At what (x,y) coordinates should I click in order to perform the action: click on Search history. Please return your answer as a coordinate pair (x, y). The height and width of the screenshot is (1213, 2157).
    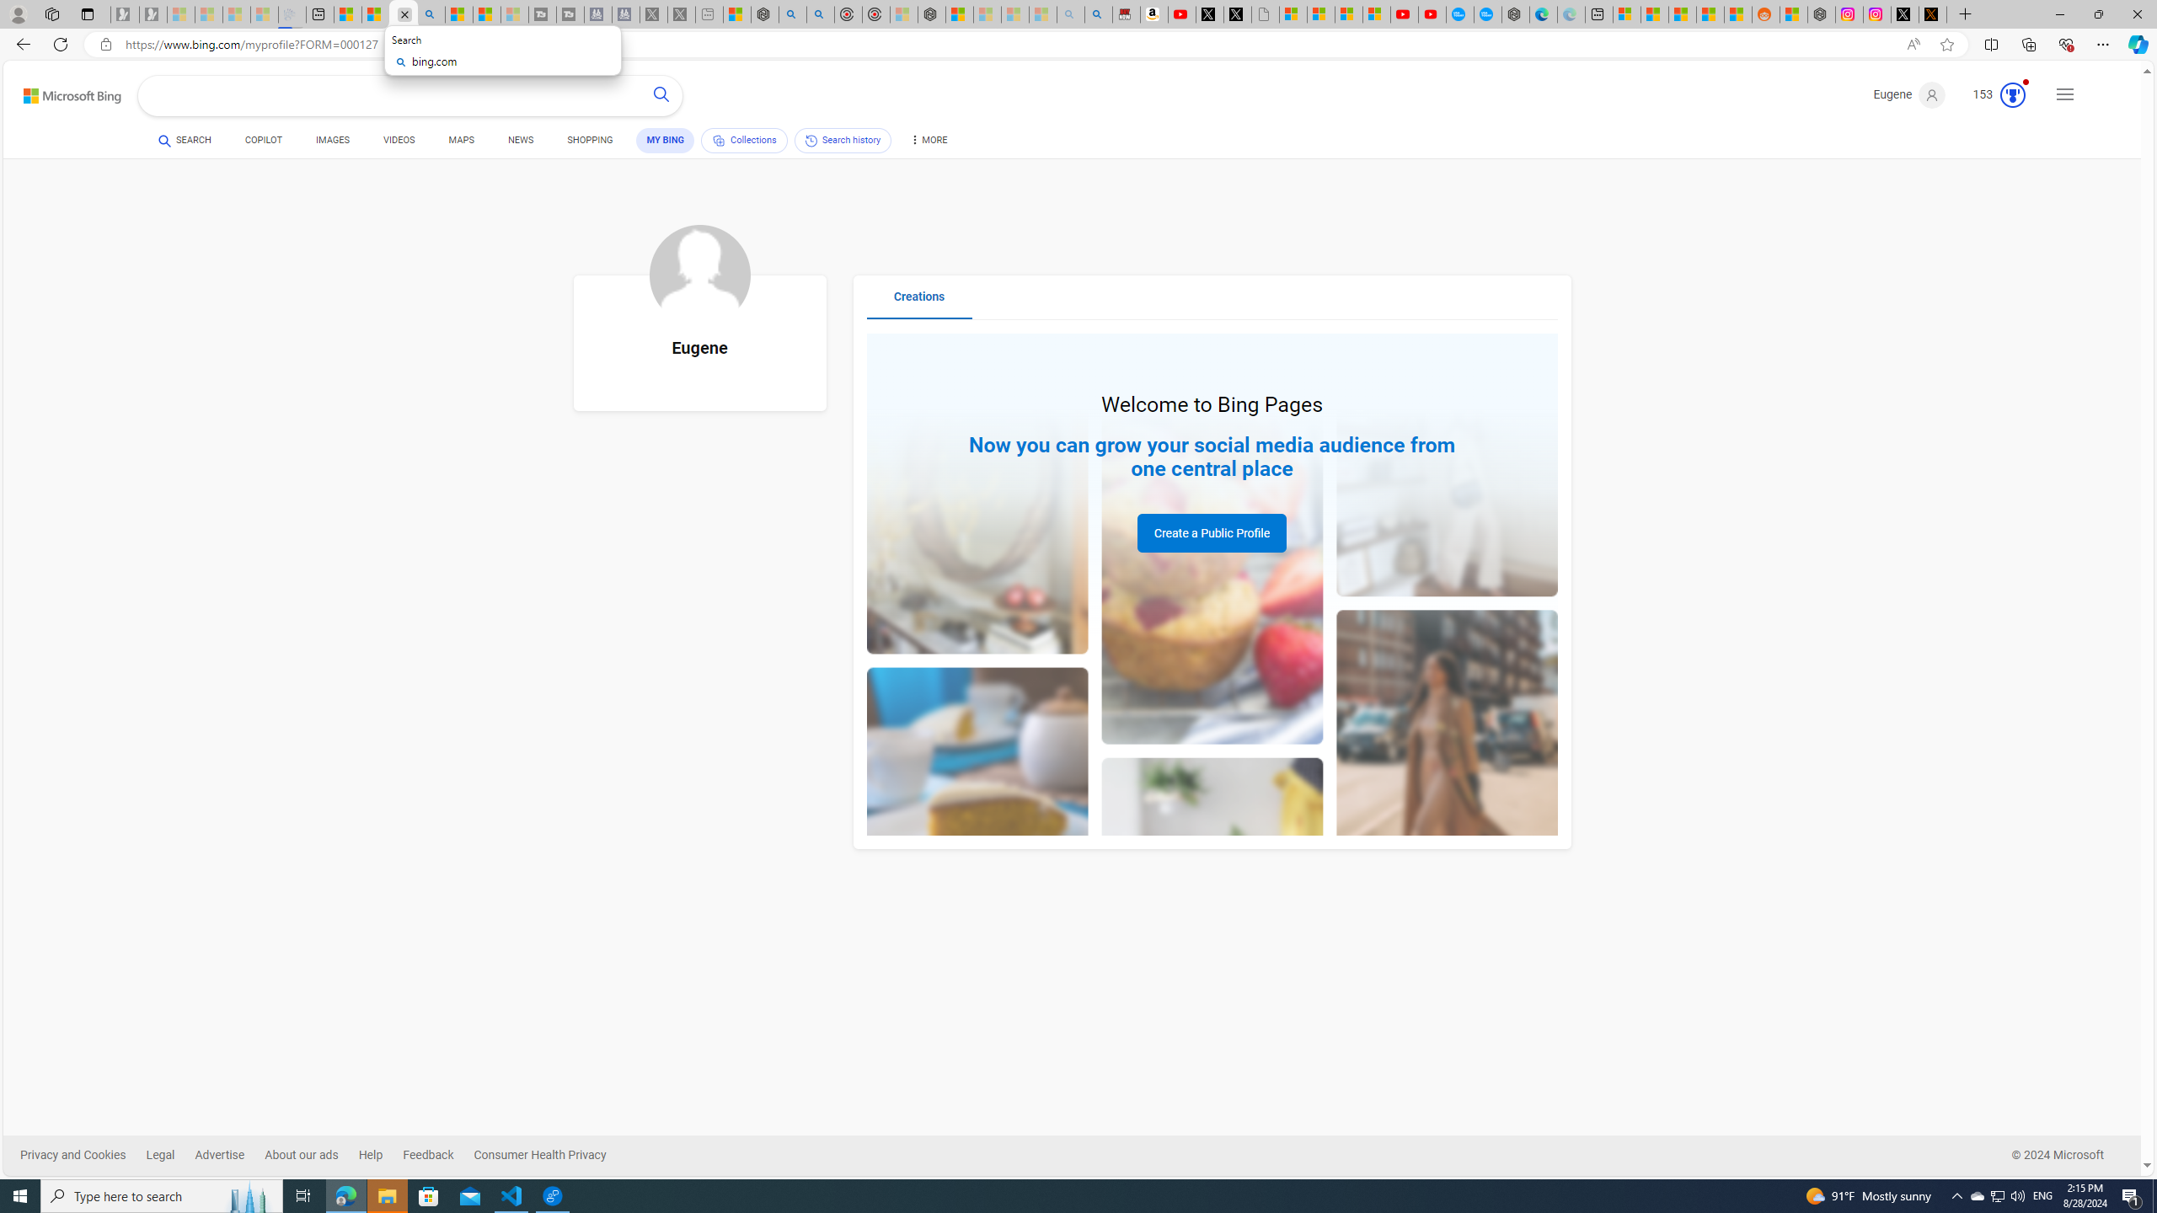
    Looking at the image, I should click on (843, 140).